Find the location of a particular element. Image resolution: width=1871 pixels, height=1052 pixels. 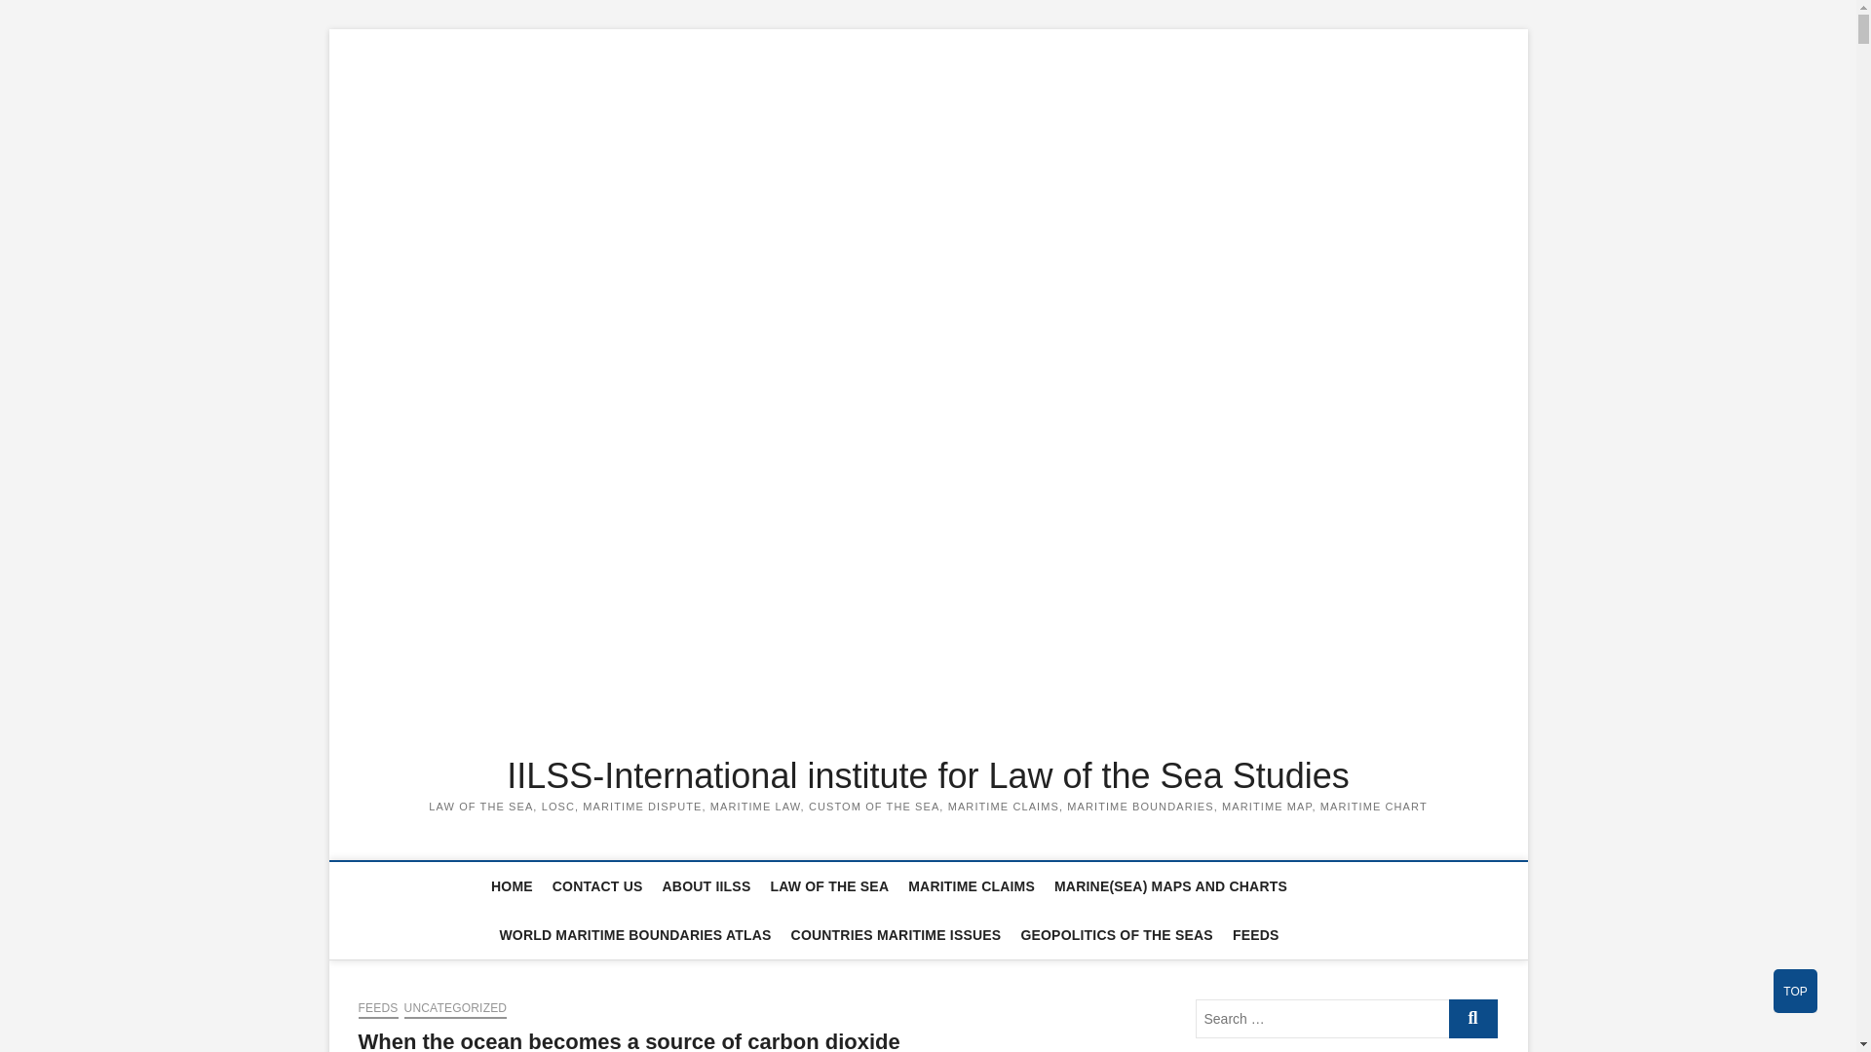

MARITIME CLAIMS is located at coordinates (971, 886).